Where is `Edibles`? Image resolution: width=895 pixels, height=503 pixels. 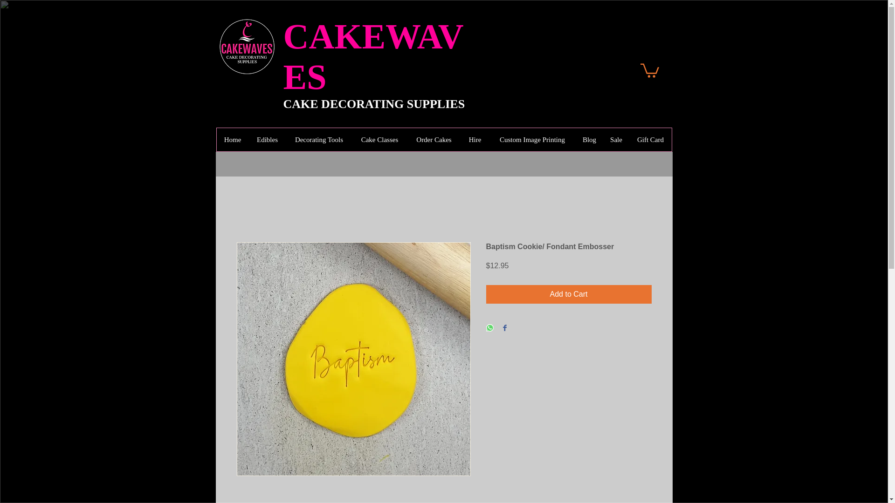
Edibles is located at coordinates (267, 140).